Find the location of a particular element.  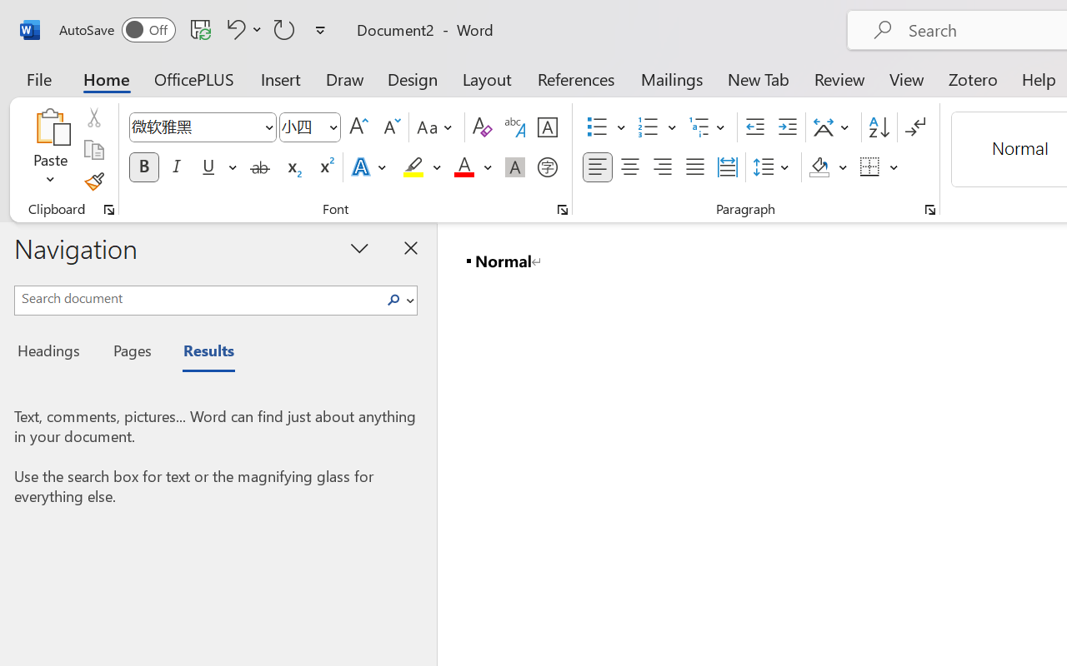

Font Size is located at coordinates (302, 127).